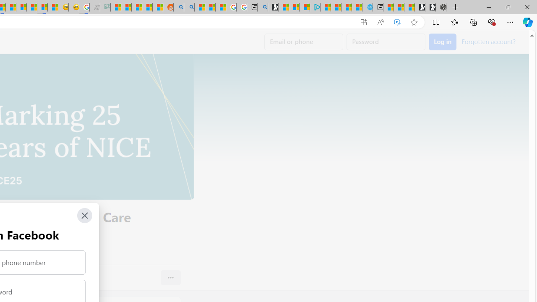  What do you see at coordinates (441, 8) in the screenshot?
I see `Nordace - Nordace Siena Is Not An Ordinary Backpack` at bounding box center [441, 8].